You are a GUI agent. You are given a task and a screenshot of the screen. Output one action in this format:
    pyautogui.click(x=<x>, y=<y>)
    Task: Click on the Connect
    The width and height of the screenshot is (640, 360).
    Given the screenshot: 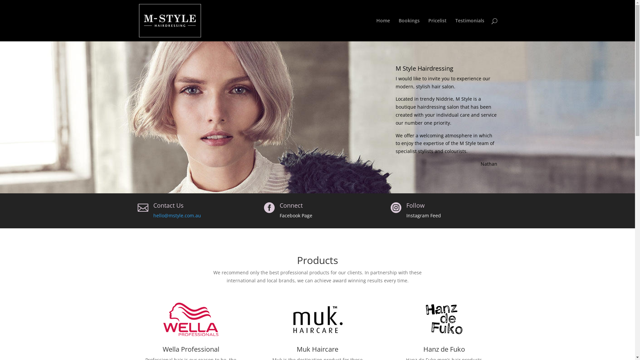 What is the action you would take?
    pyautogui.click(x=291, y=205)
    